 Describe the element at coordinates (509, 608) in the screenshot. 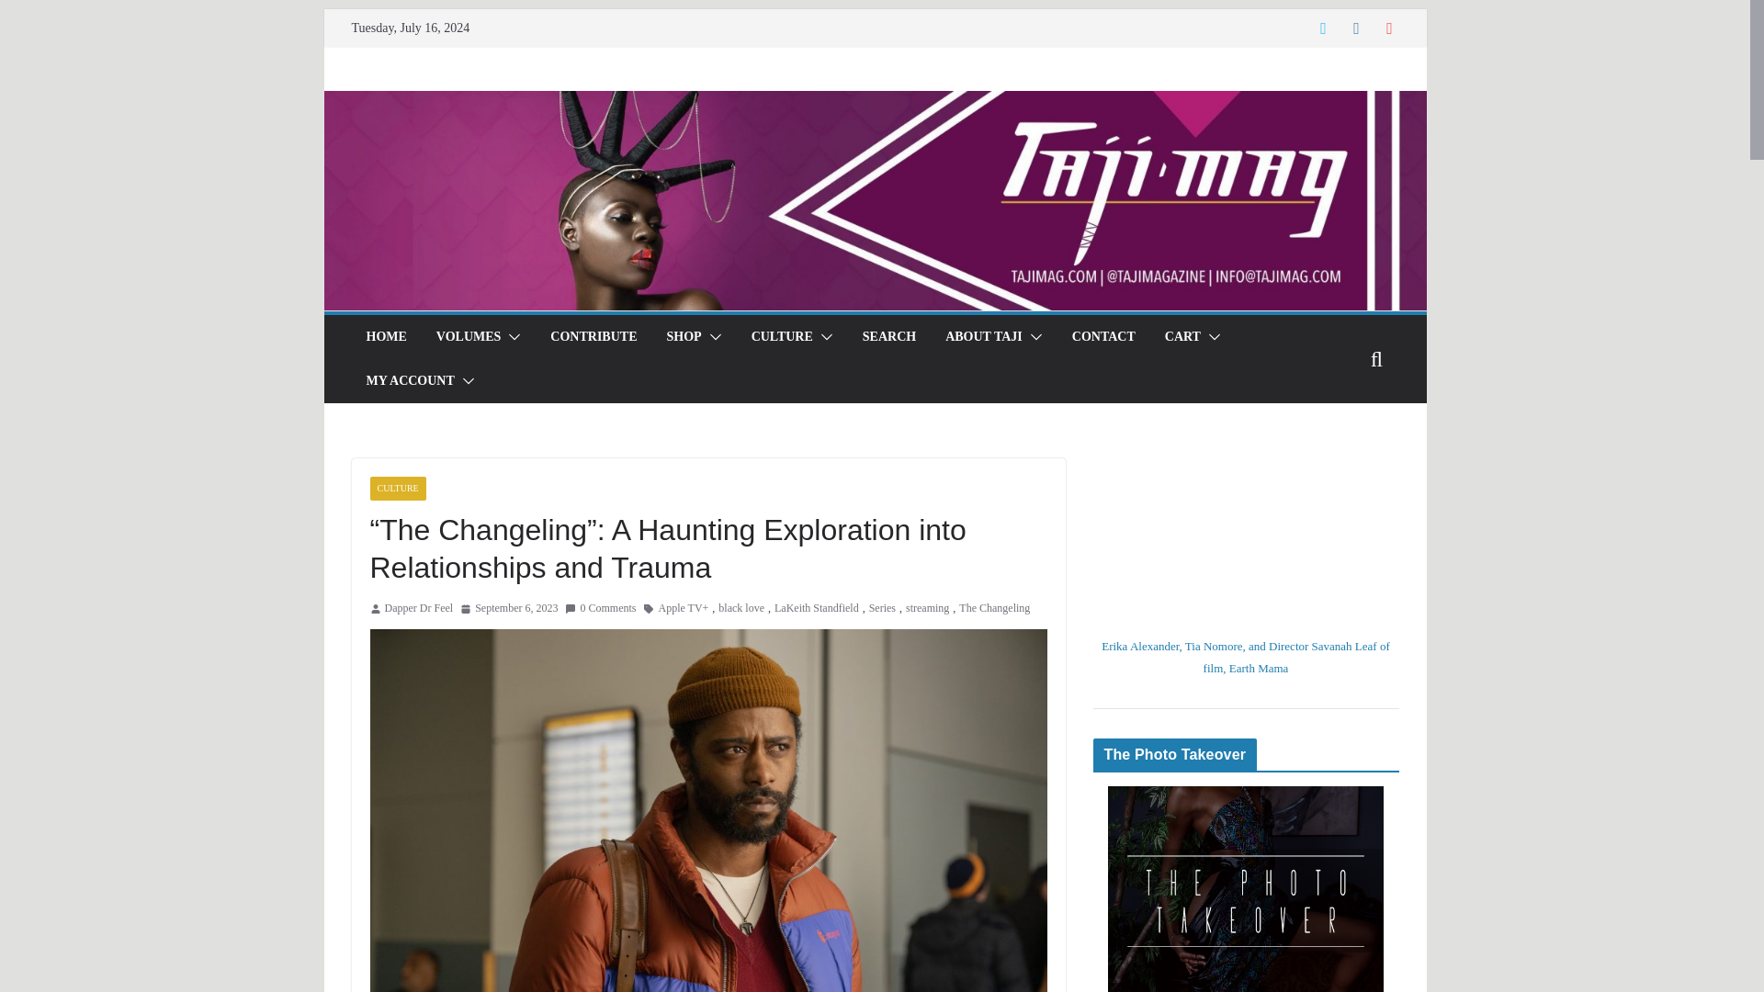

I see `10:59 pm` at that location.